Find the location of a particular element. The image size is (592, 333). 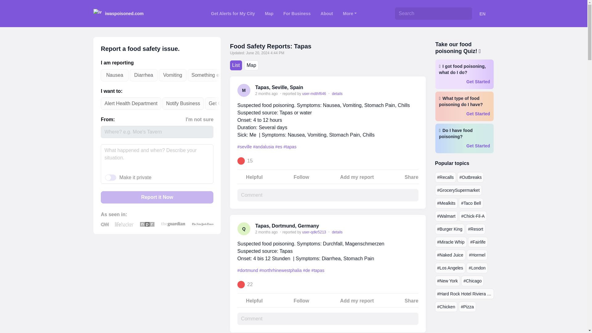

Tapas, Dortmund, Germany is located at coordinates (287, 226).